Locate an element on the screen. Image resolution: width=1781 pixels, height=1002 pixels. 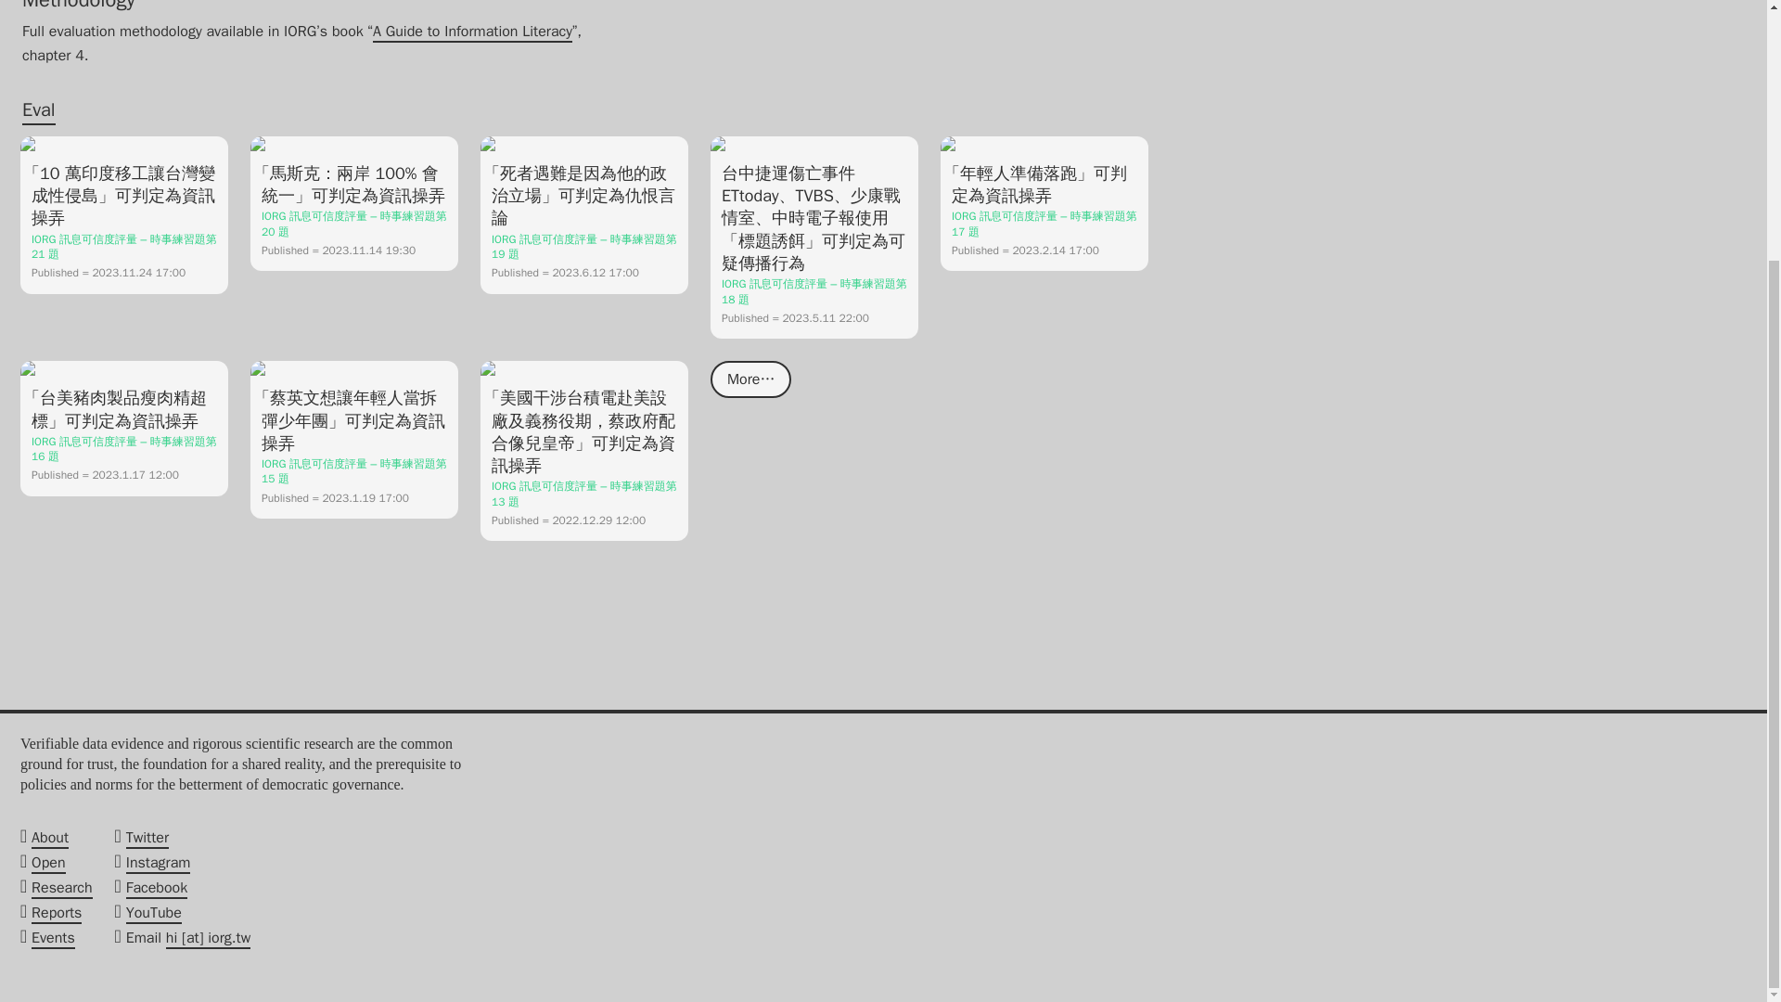
Instagram is located at coordinates (158, 863).